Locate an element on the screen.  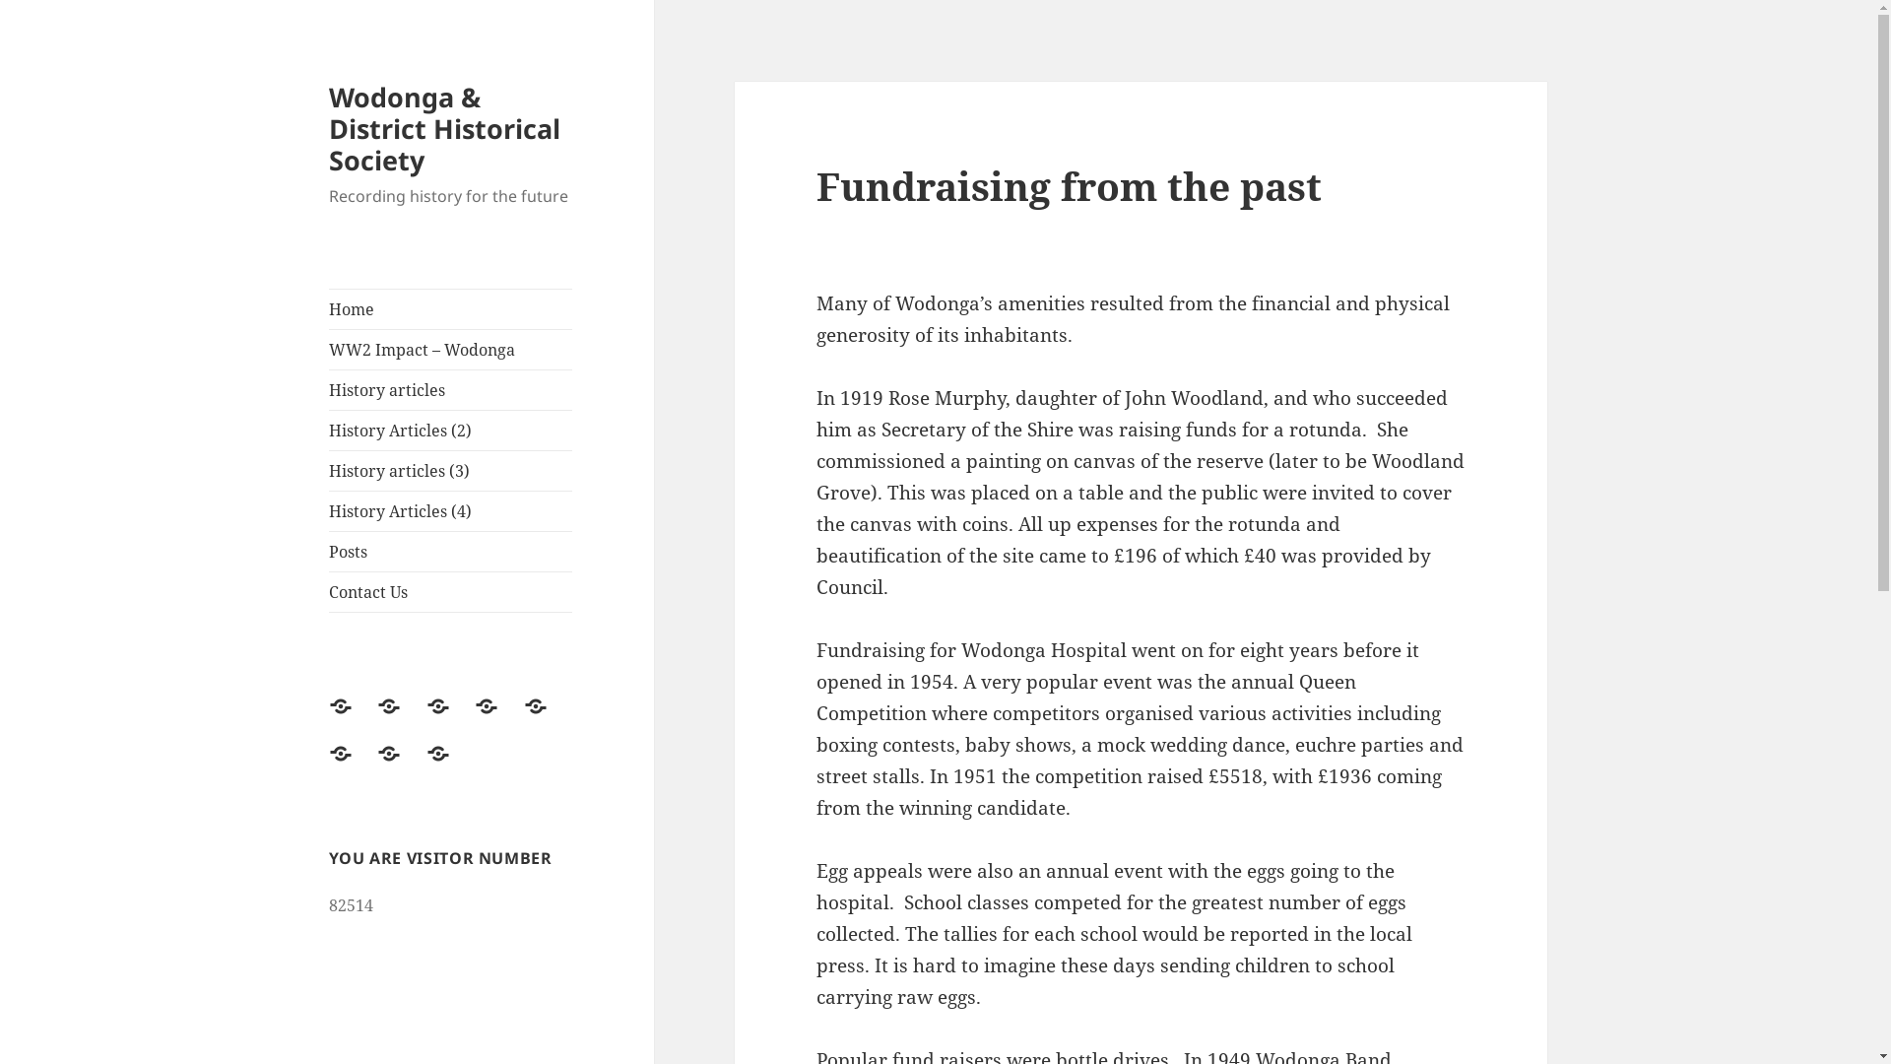
Posts is located at coordinates (401, 765).